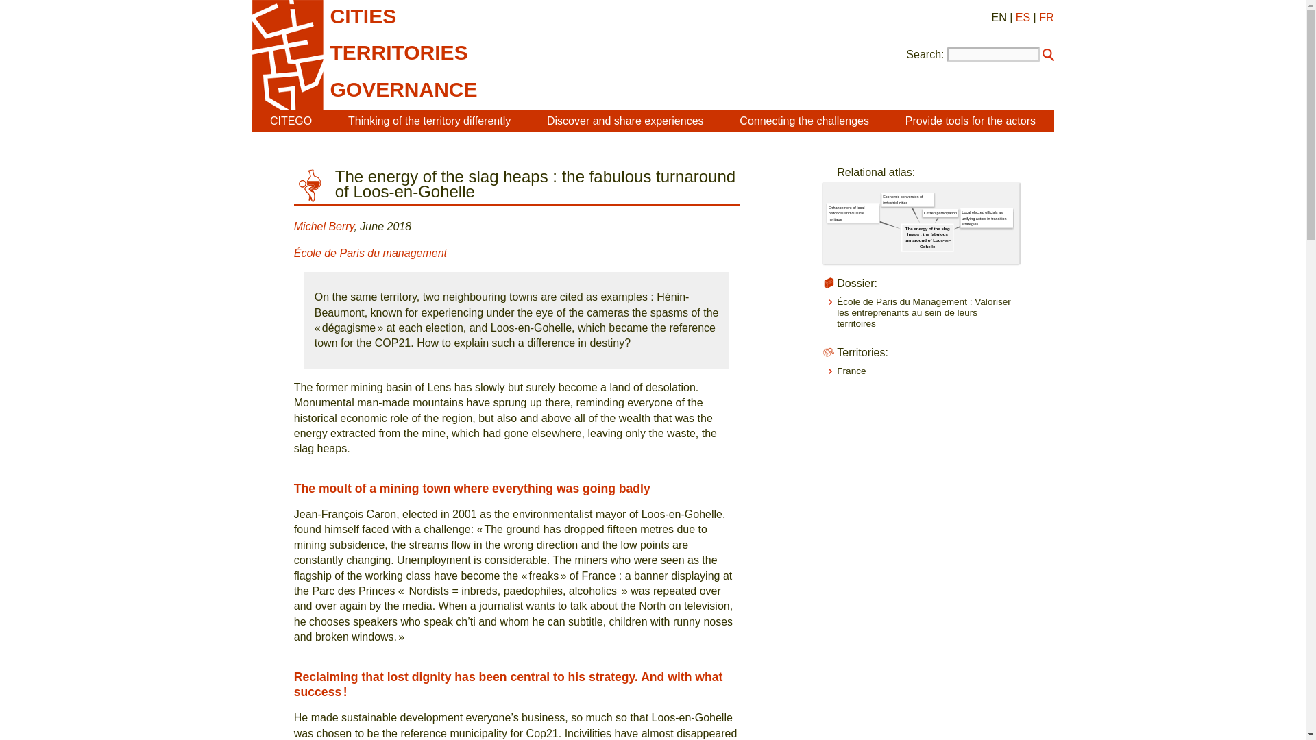 Image resolution: width=1316 pixels, height=740 pixels. What do you see at coordinates (1023, 17) in the screenshot?
I see `ES` at bounding box center [1023, 17].